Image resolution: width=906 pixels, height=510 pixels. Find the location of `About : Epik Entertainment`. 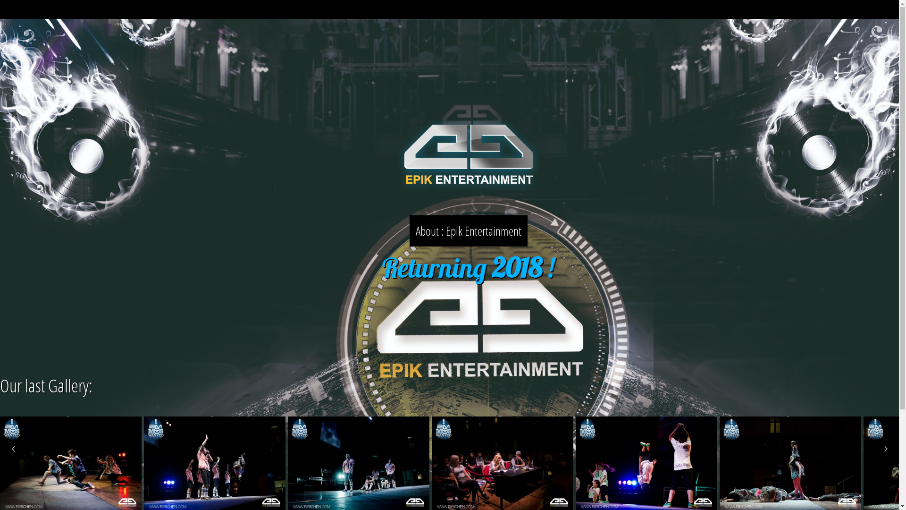

About : Epik Entertainment is located at coordinates (469, 231).